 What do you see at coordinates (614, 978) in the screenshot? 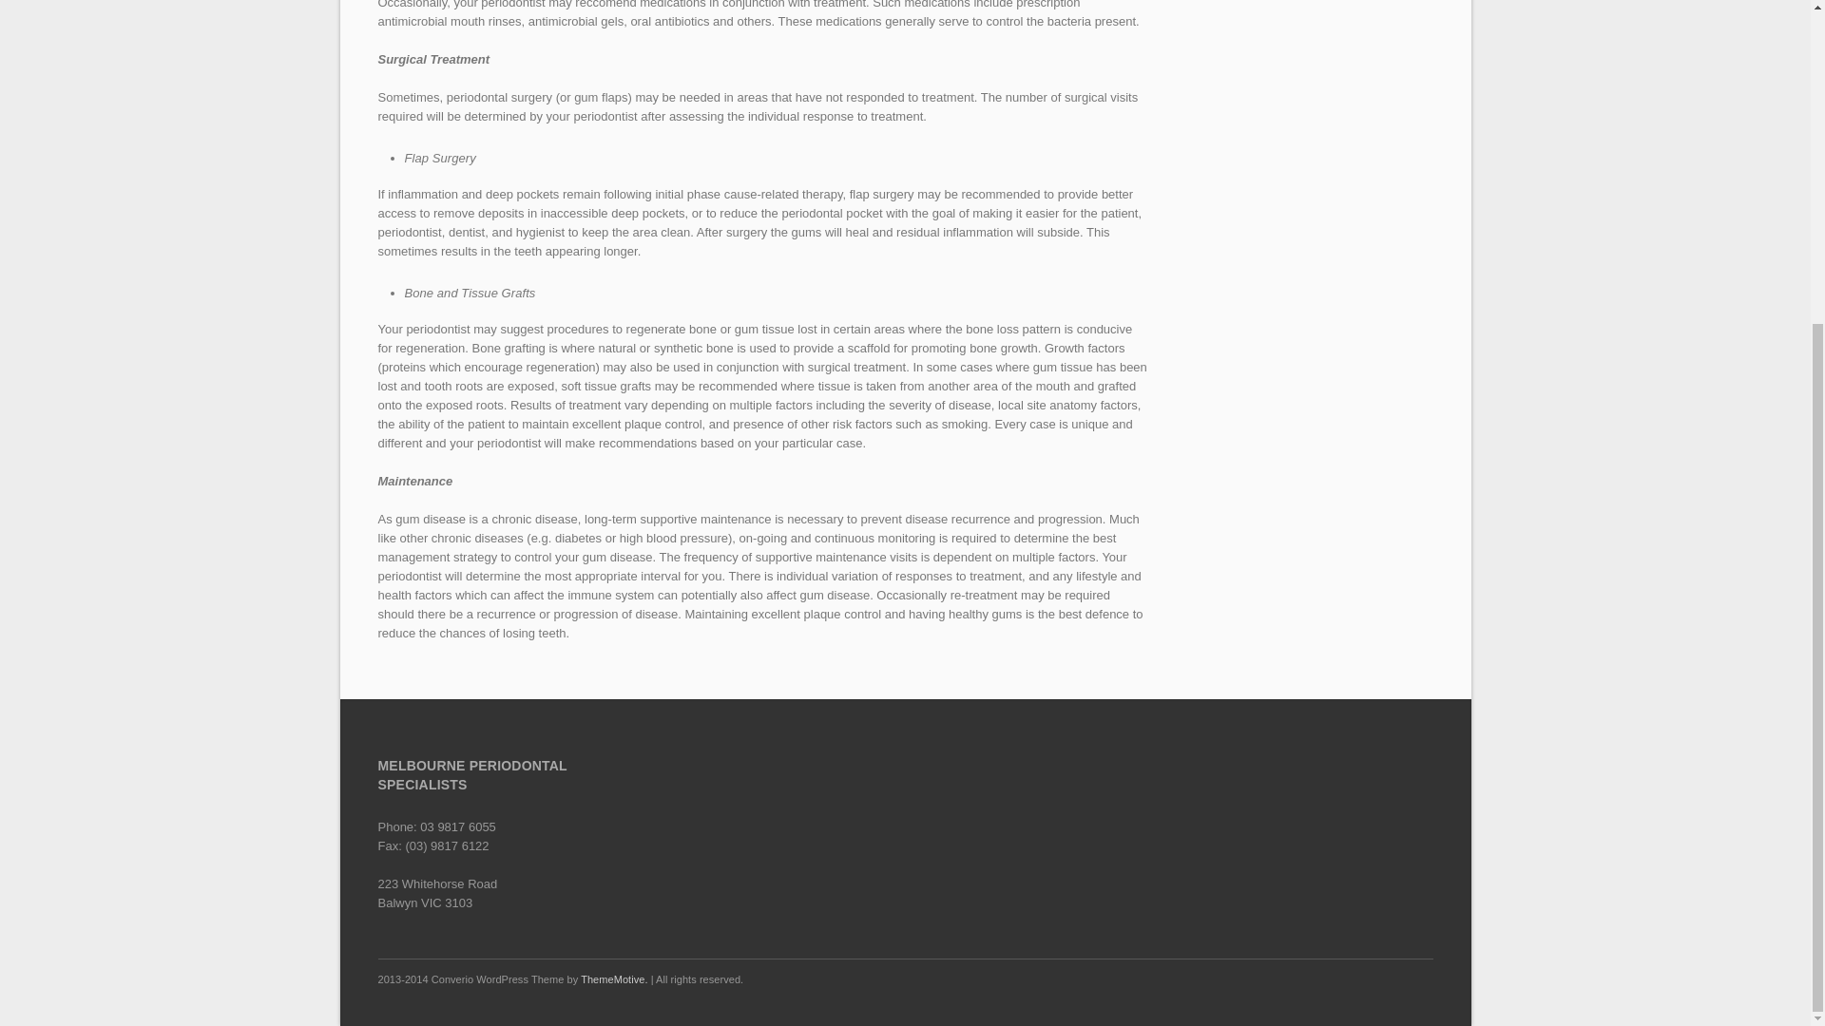
I see `ThemeMotive.` at bounding box center [614, 978].